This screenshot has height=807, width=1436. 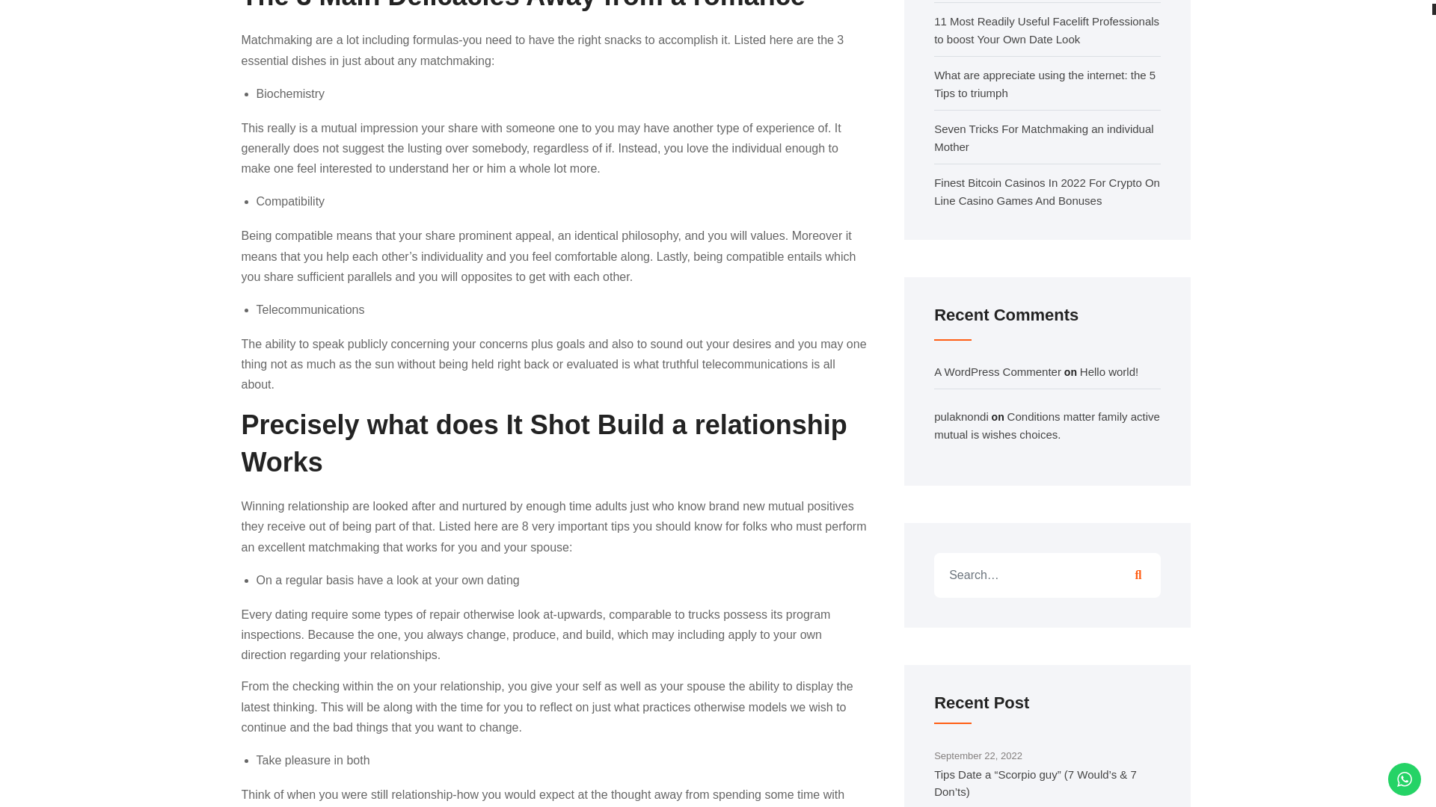 What do you see at coordinates (998, 372) in the screenshot?
I see `A WordPress Commenter` at bounding box center [998, 372].